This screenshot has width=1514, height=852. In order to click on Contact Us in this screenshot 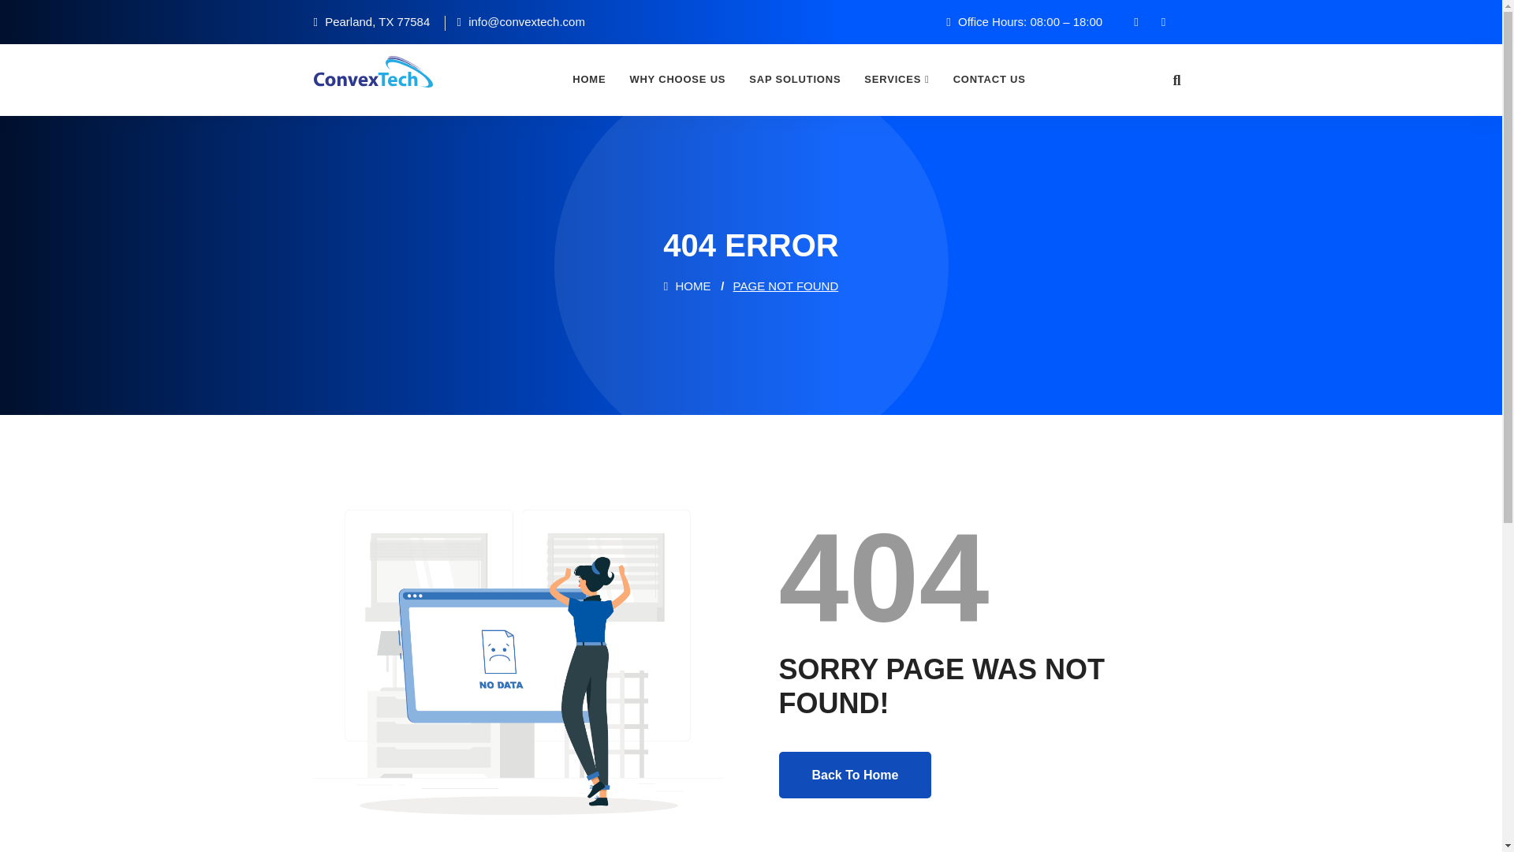, I will do `click(989, 79)`.